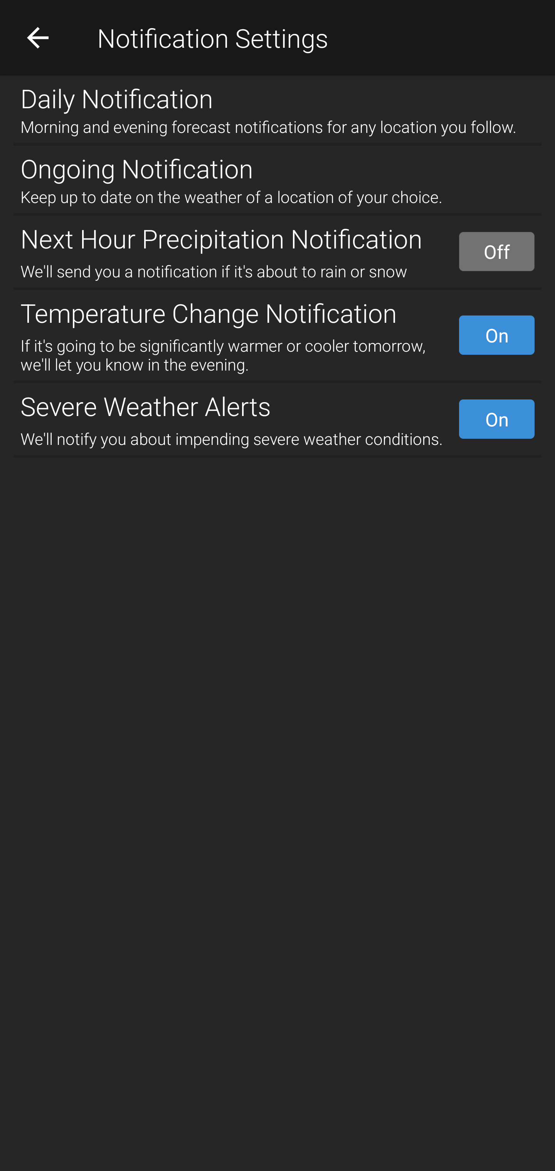  What do you see at coordinates (496, 419) in the screenshot?
I see `On` at bounding box center [496, 419].